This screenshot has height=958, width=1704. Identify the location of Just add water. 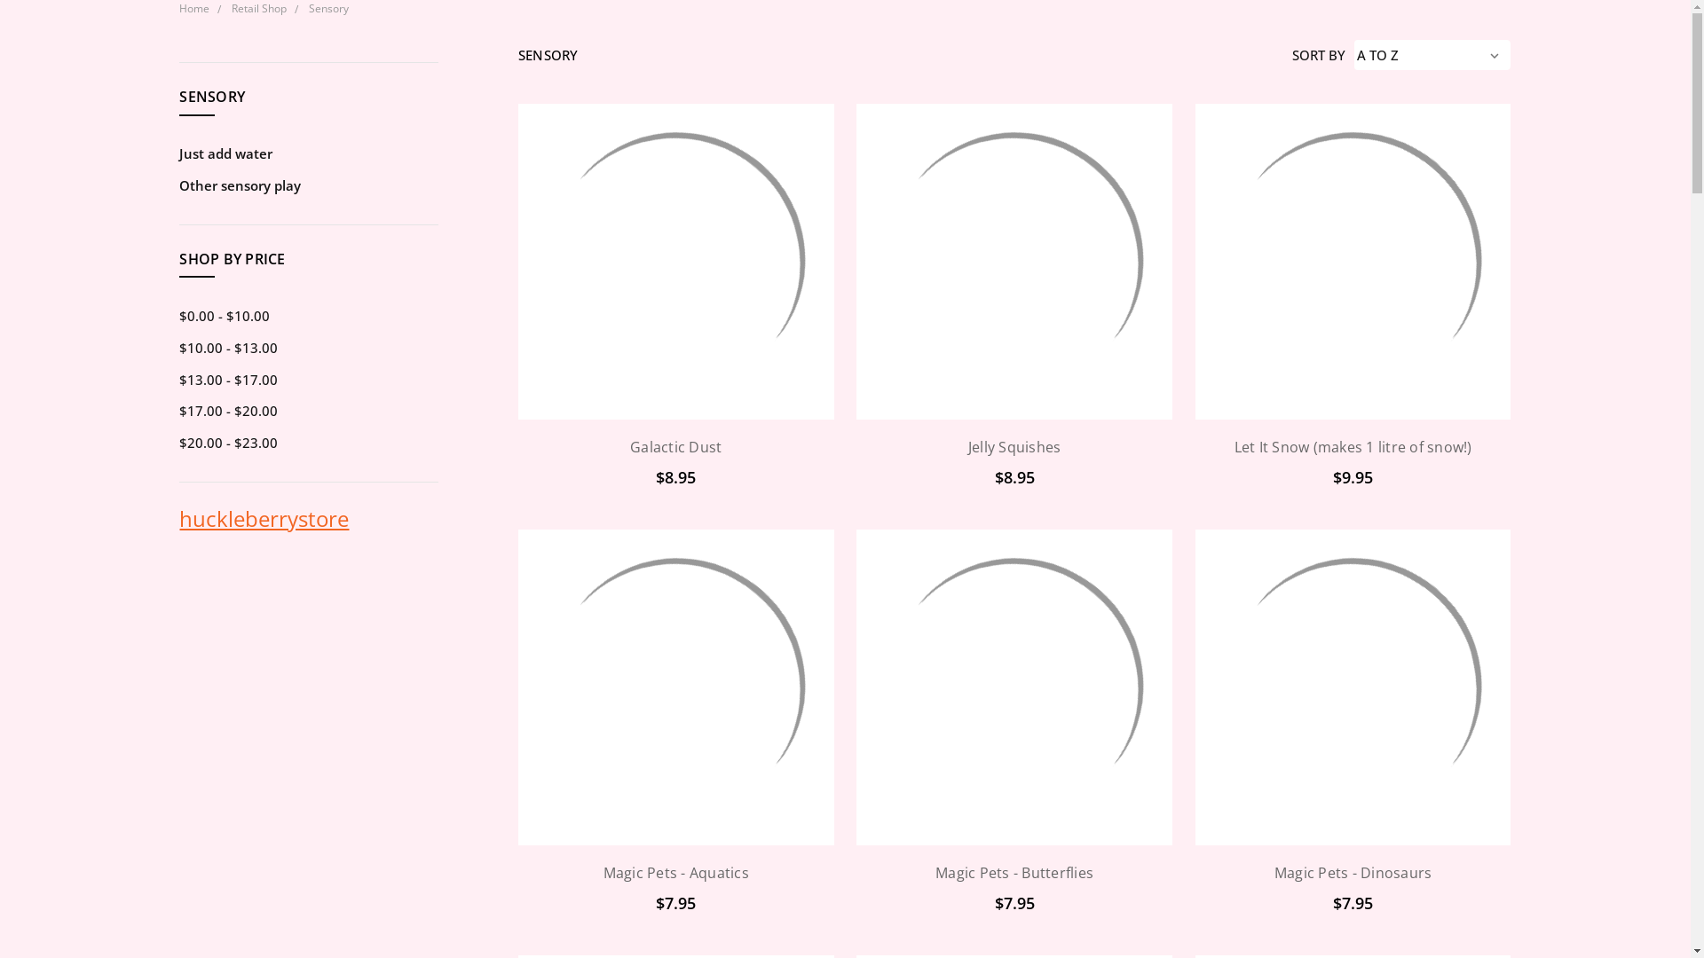
(309, 154).